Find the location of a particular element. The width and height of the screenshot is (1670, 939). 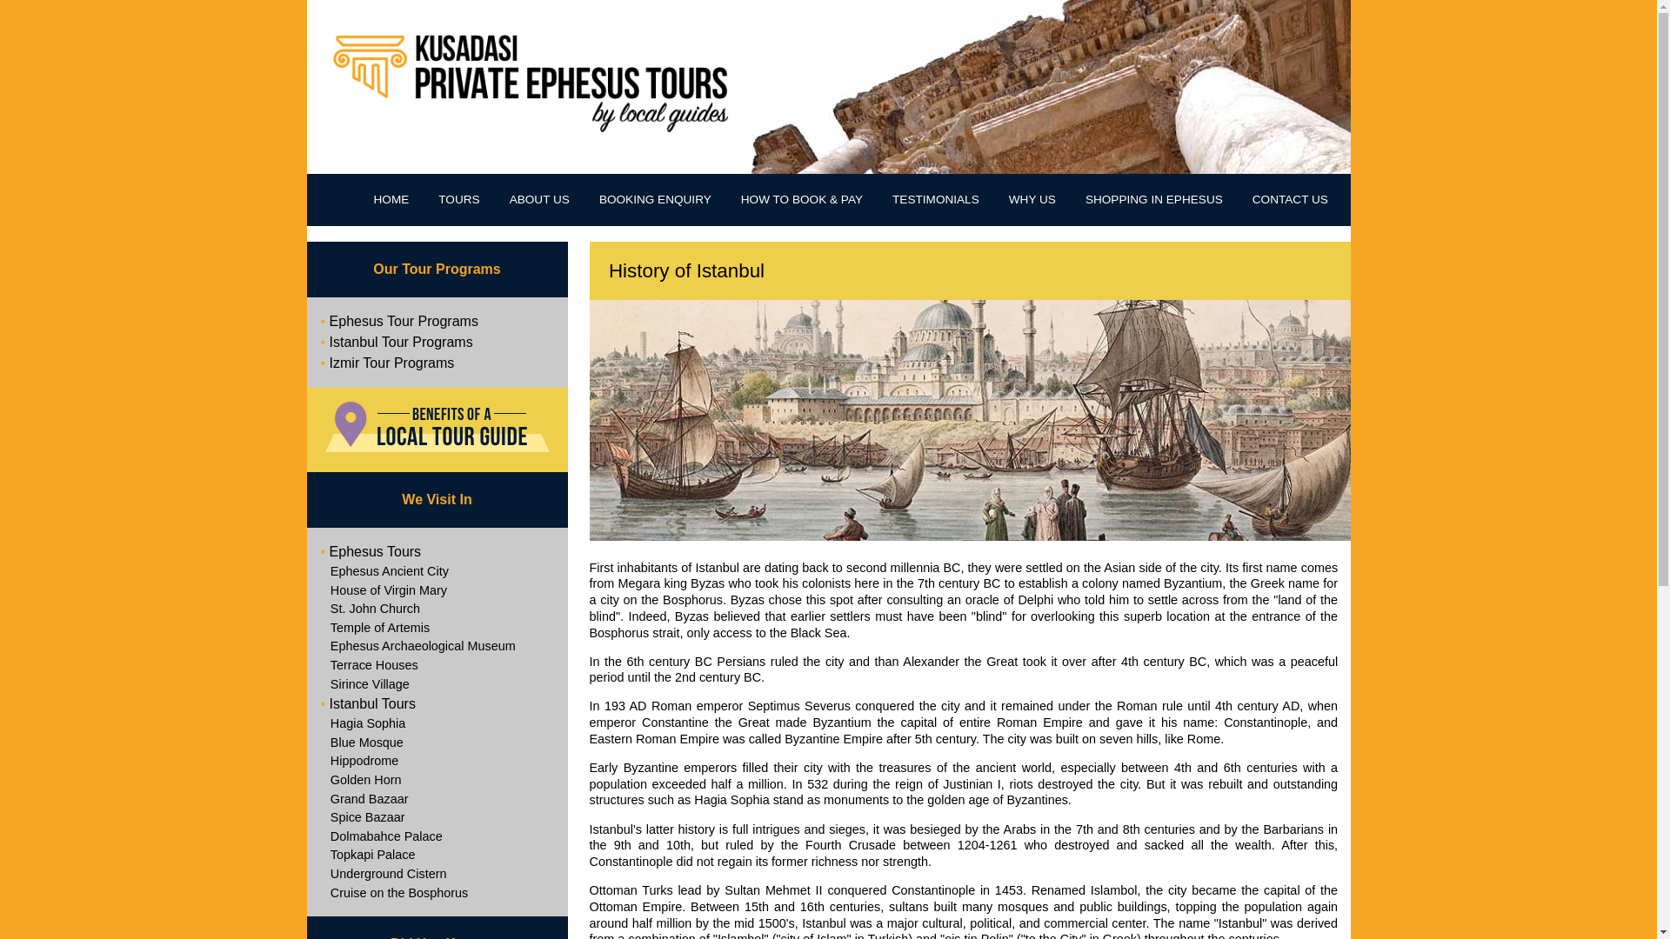

Terrace Houses is located at coordinates (437, 665).